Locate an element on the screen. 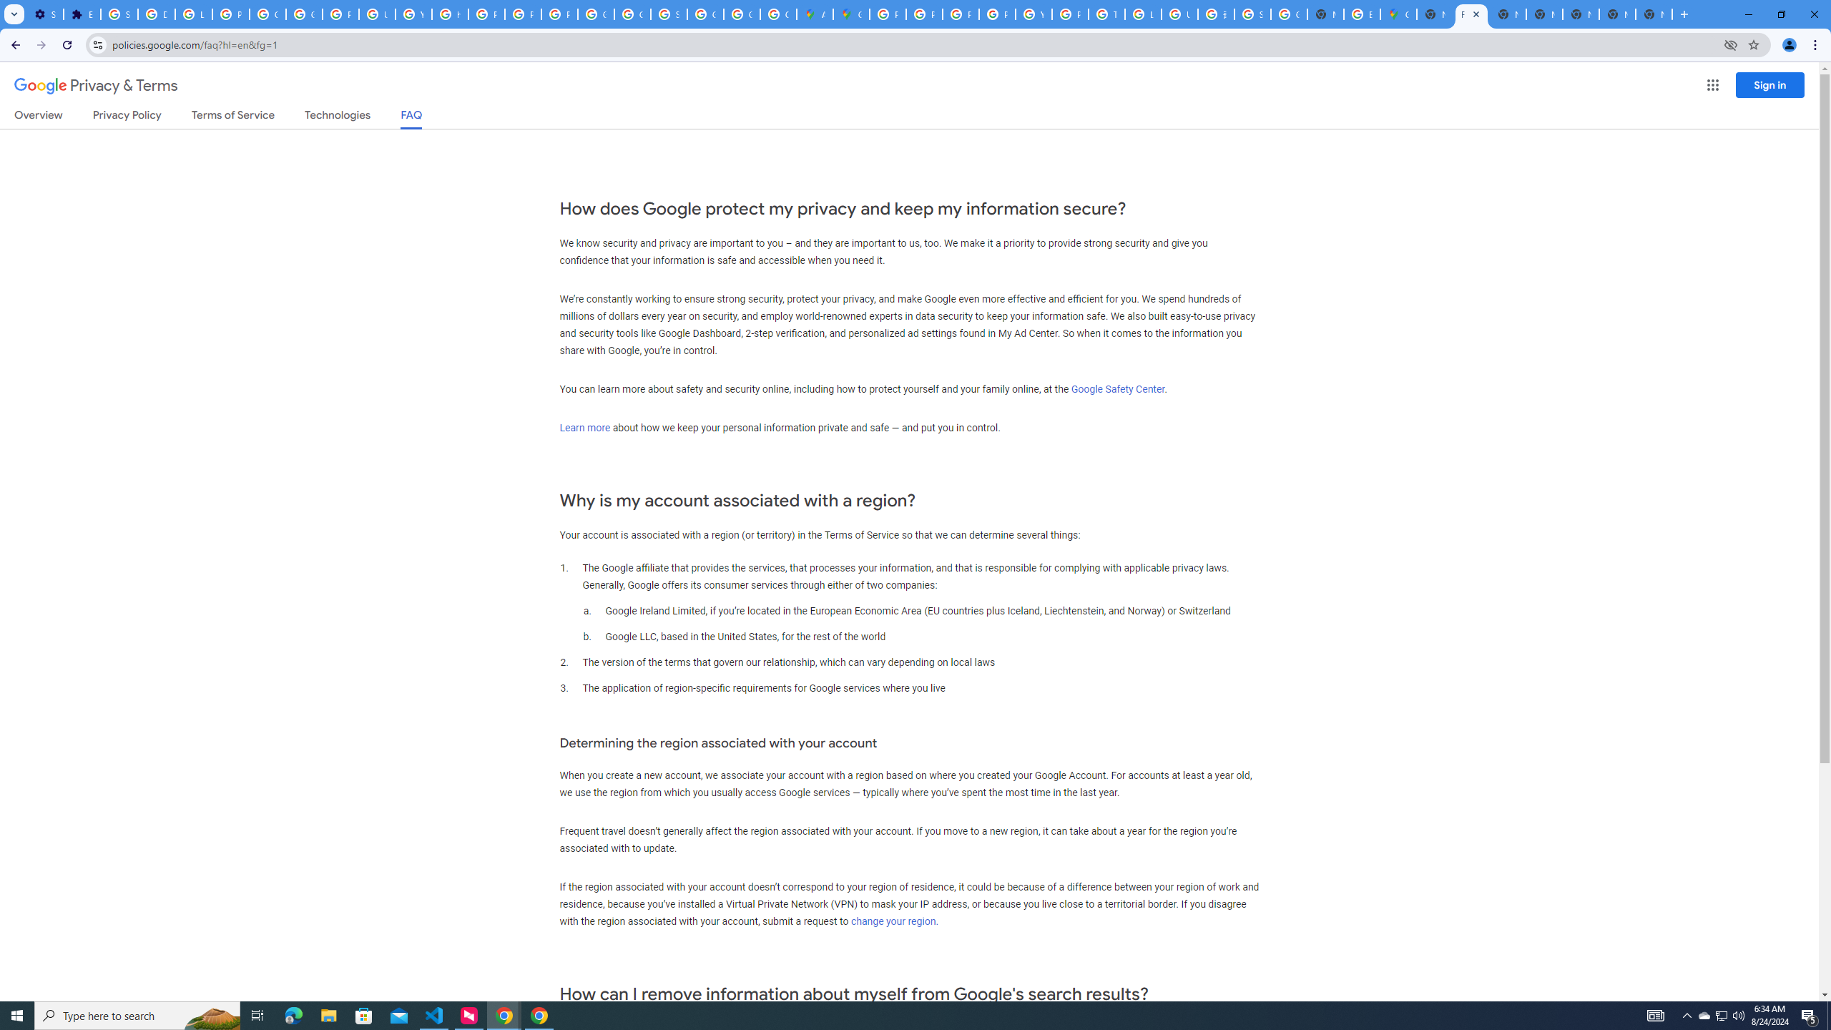  Google Account Help is located at coordinates (267, 14).